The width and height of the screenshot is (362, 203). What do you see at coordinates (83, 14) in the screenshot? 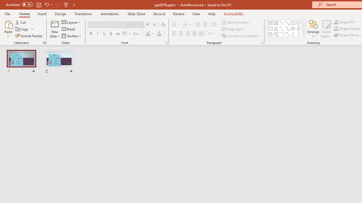
I see `Transitions` at bounding box center [83, 14].